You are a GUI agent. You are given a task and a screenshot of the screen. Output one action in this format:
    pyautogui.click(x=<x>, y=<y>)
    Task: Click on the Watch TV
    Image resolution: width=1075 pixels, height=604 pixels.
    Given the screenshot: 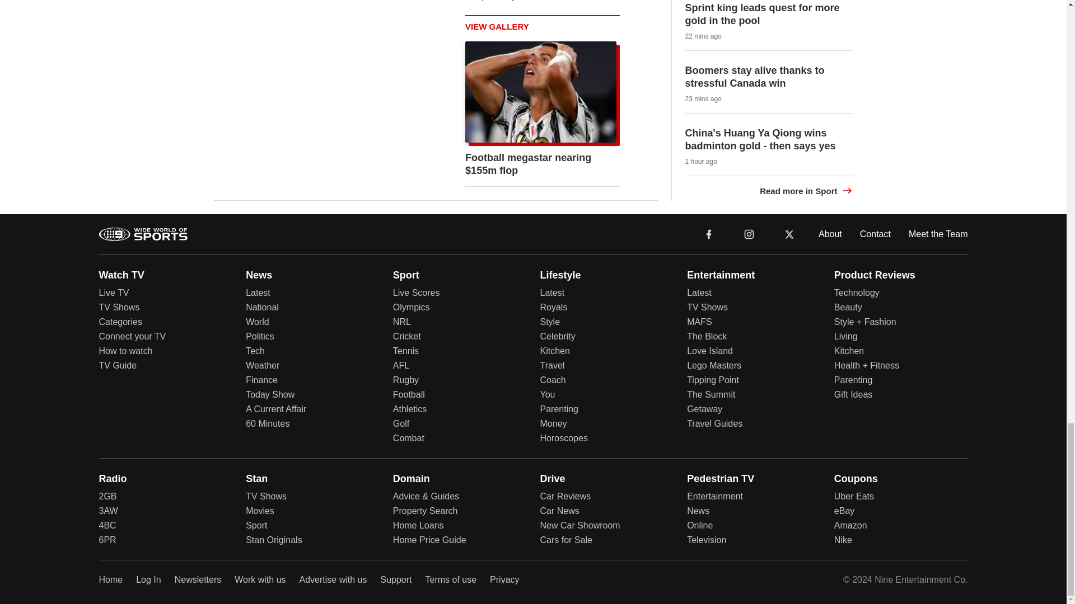 What is the action you would take?
    pyautogui.click(x=121, y=275)
    